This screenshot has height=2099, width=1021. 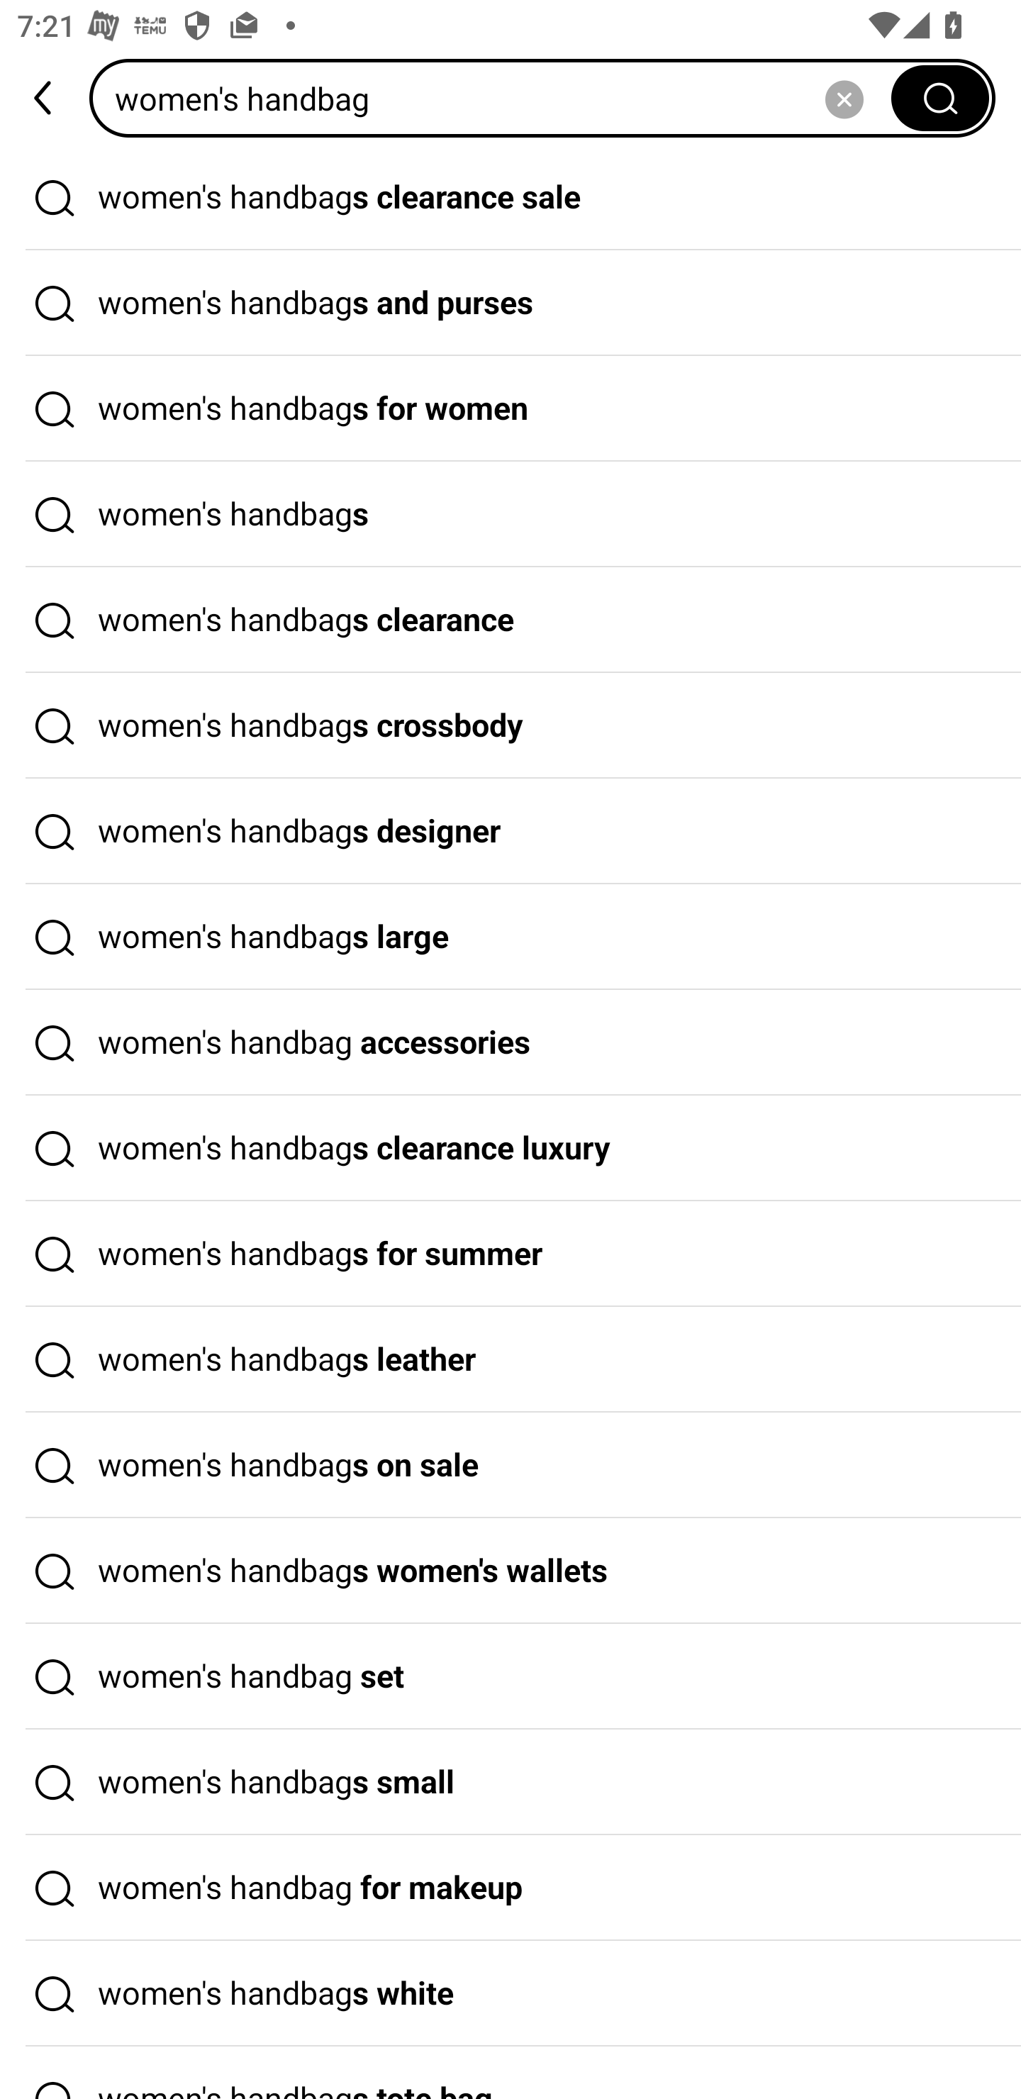 I want to click on women's handbags designer, so click(x=510, y=831).